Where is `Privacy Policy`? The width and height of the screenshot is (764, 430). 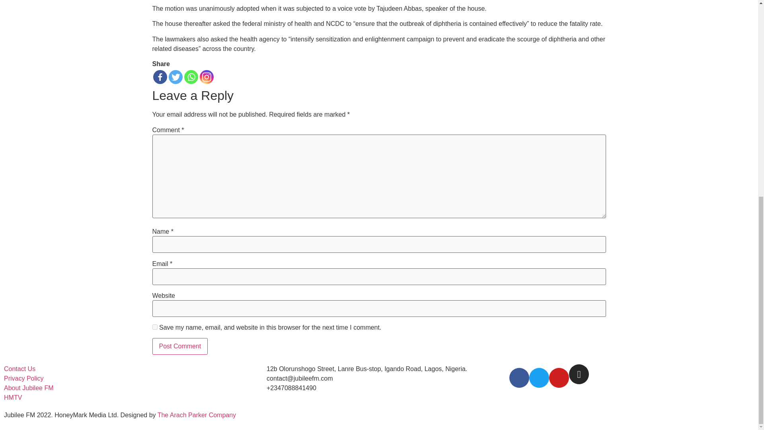
Privacy Policy is located at coordinates (23, 378).